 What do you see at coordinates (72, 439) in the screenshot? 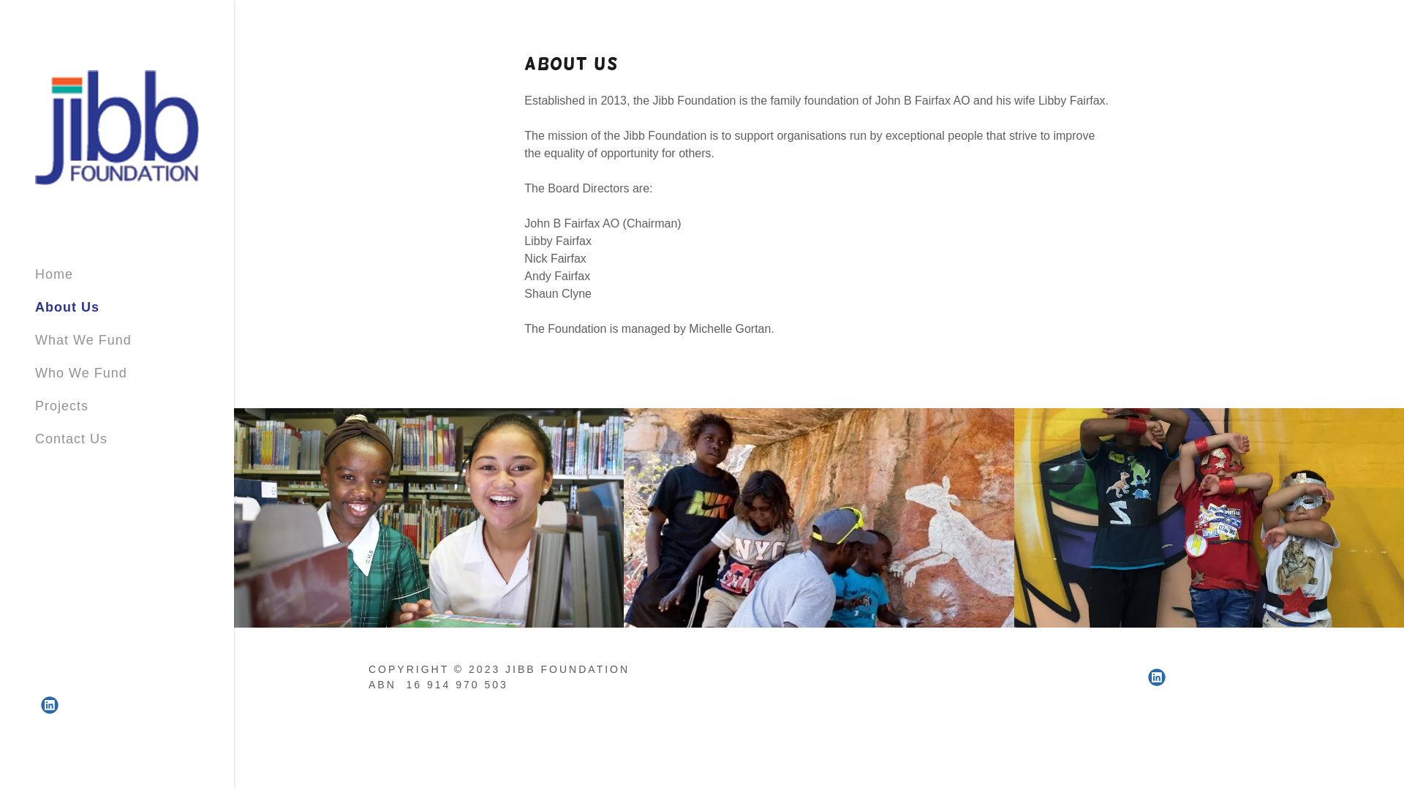
I see `Contact Us` at bounding box center [72, 439].